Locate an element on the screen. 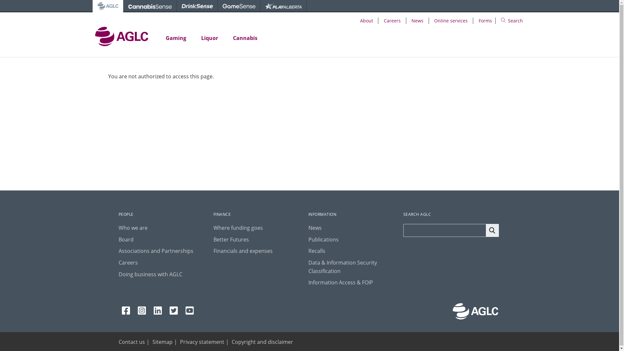 This screenshot has width=624, height=351. Instagram is located at coordinates (142, 311).